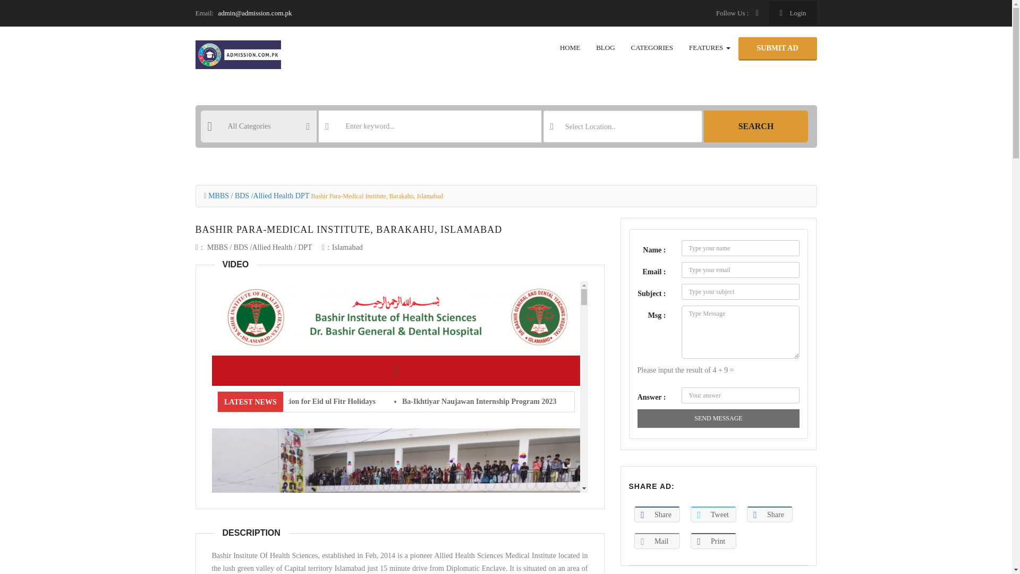 The width and height of the screenshot is (1020, 574). What do you see at coordinates (305, 247) in the screenshot?
I see `DPT` at bounding box center [305, 247].